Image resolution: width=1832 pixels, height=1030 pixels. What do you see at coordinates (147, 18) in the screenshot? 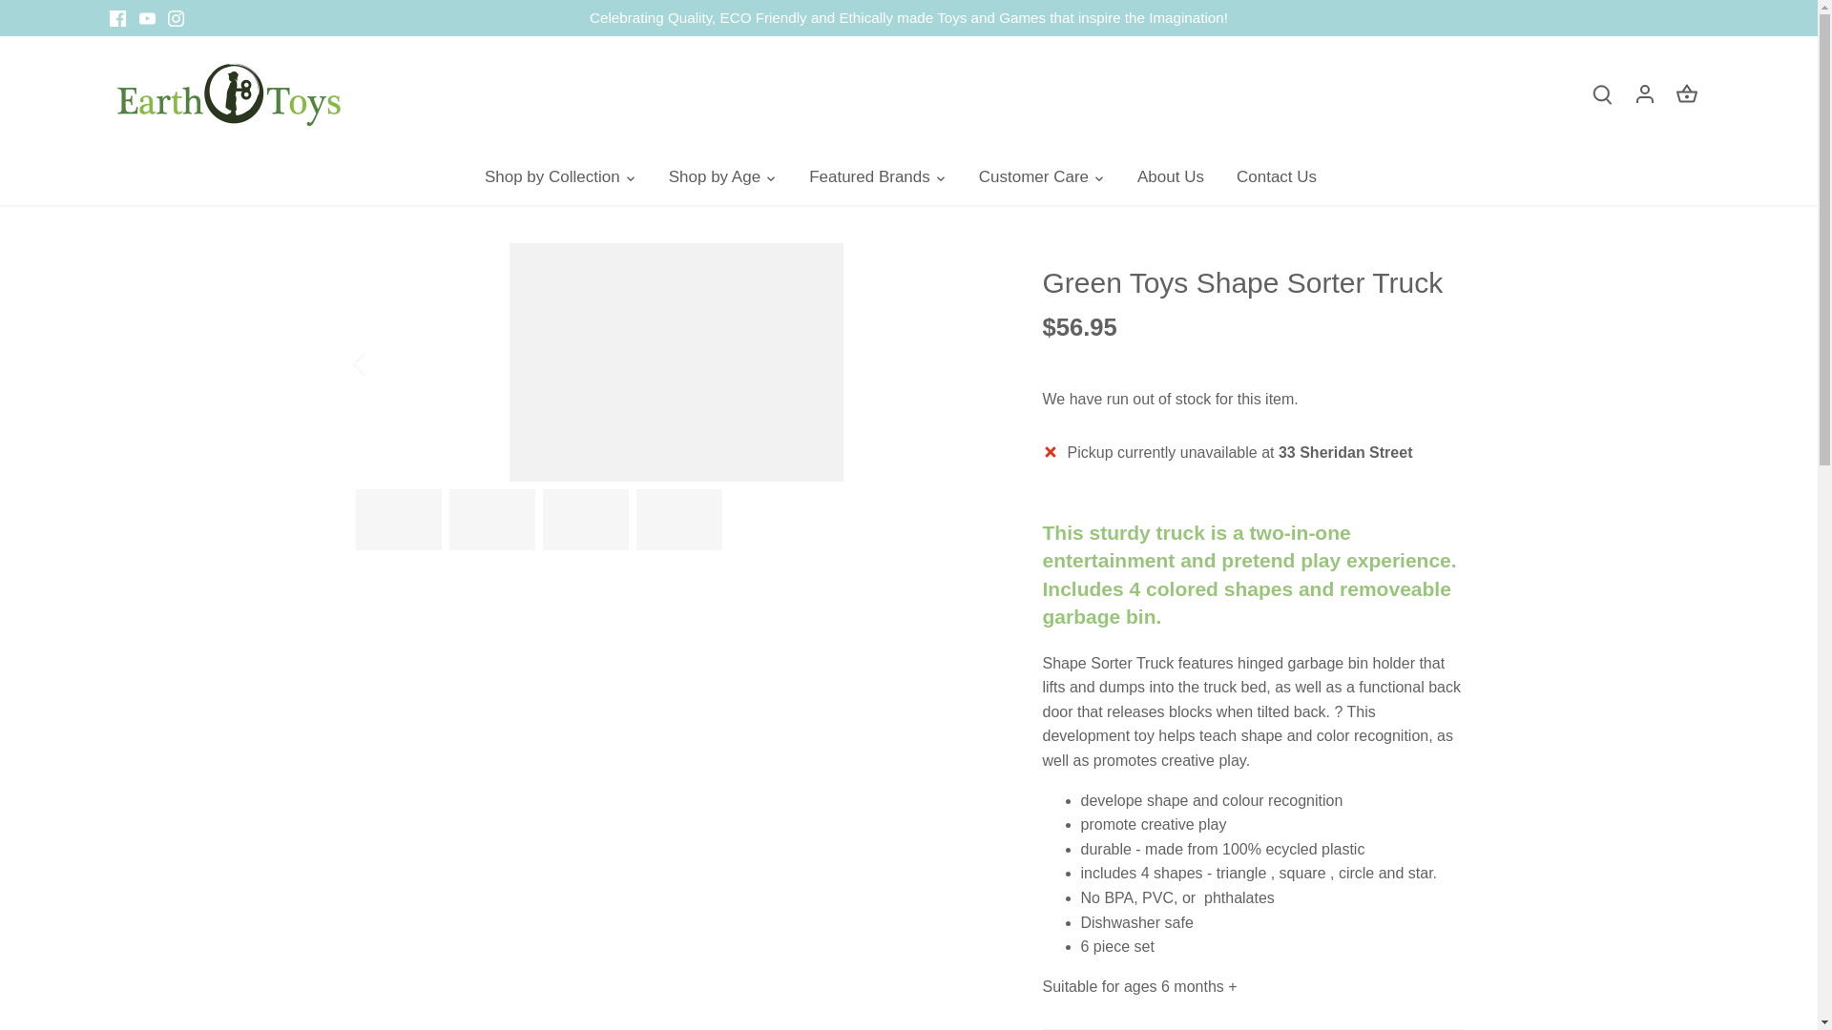
I see `Youtube` at bounding box center [147, 18].